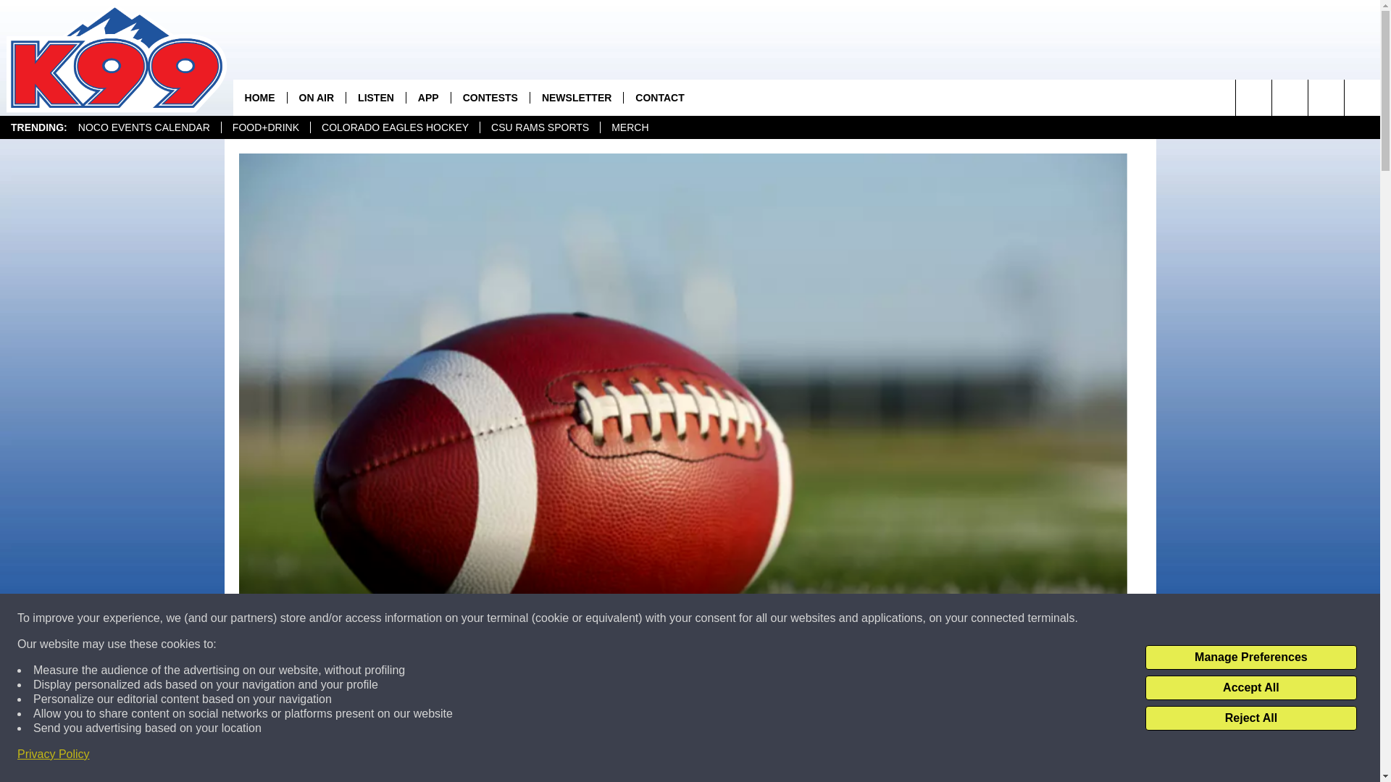 This screenshot has width=1391, height=782. Describe the element at coordinates (1250, 657) in the screenshot. I see `Manage Preferences` at that location.